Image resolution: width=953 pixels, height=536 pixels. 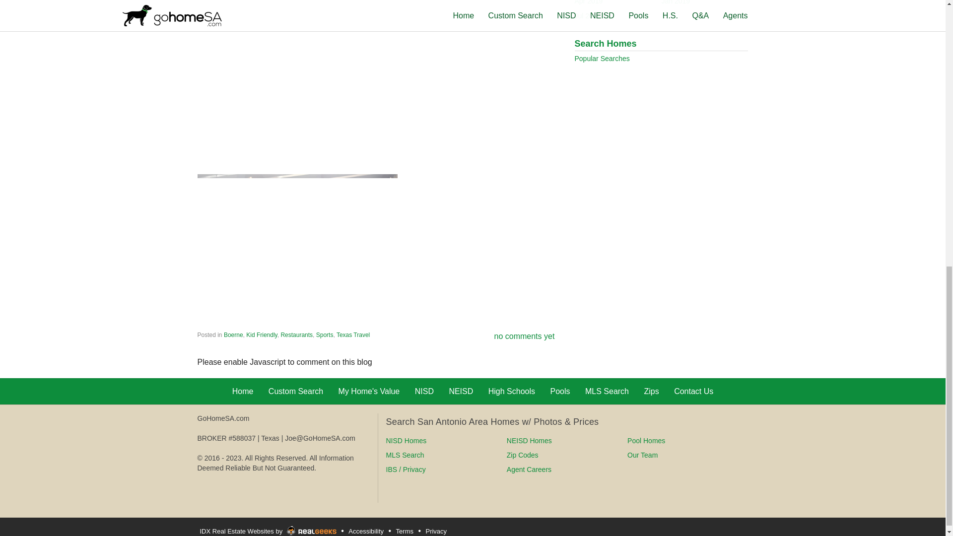 What do you see at coordinates (524, 335) in the screenshot?
I see `no comments yet` at bounding box center [524, 335].